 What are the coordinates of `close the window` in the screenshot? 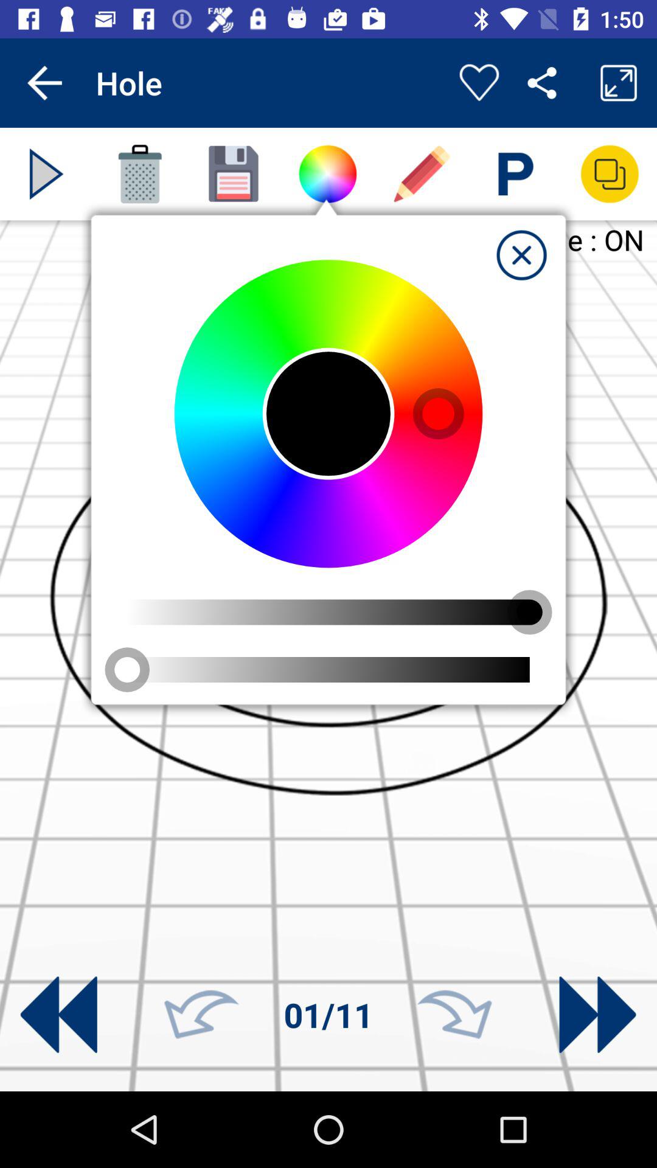 It's located at (521, 255).